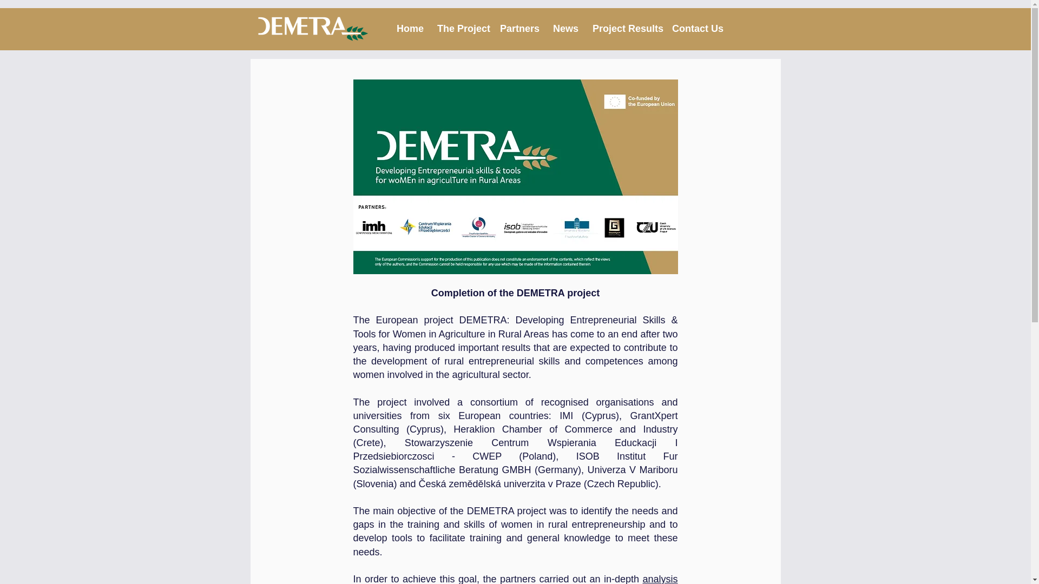 This screenshot has height=584, width=1039. I want to click on Partners, so click(518, 29).